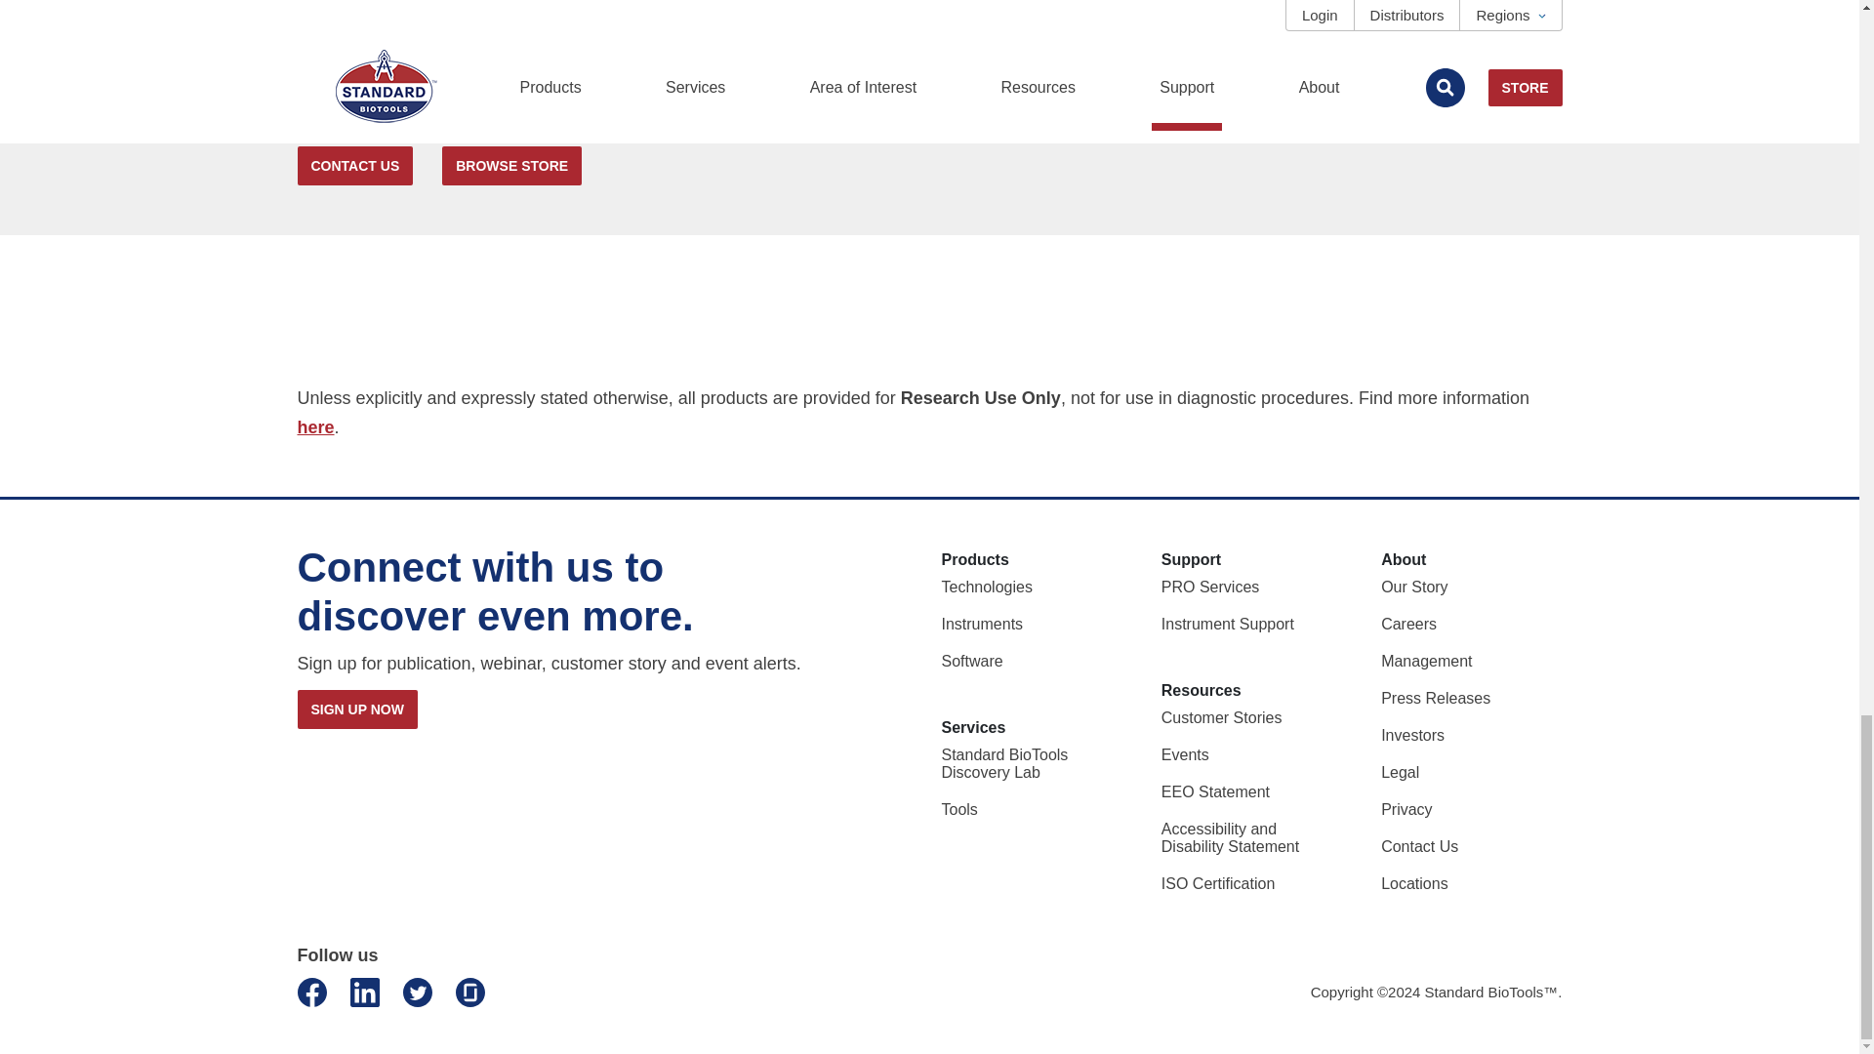 The image size is (1874, 1054). Describe the element at coordinates (1003, 763) in the screenshot. I see `Standard BioTools Discovery Lab` at that location.